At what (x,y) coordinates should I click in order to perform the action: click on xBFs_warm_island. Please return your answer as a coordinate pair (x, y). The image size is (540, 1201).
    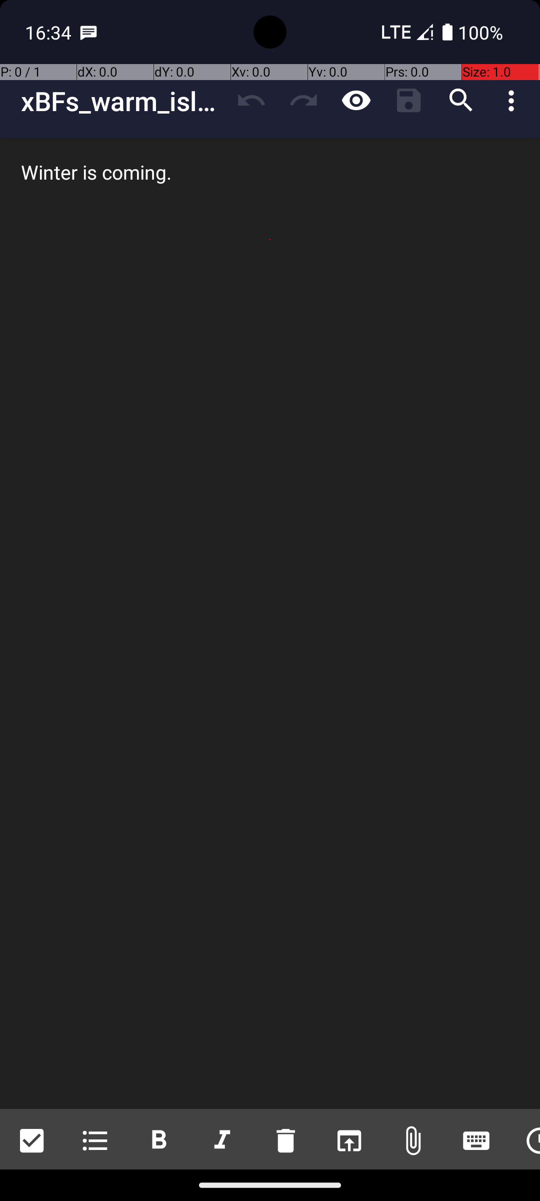
    Looking at the image, I should click on (123, 101).